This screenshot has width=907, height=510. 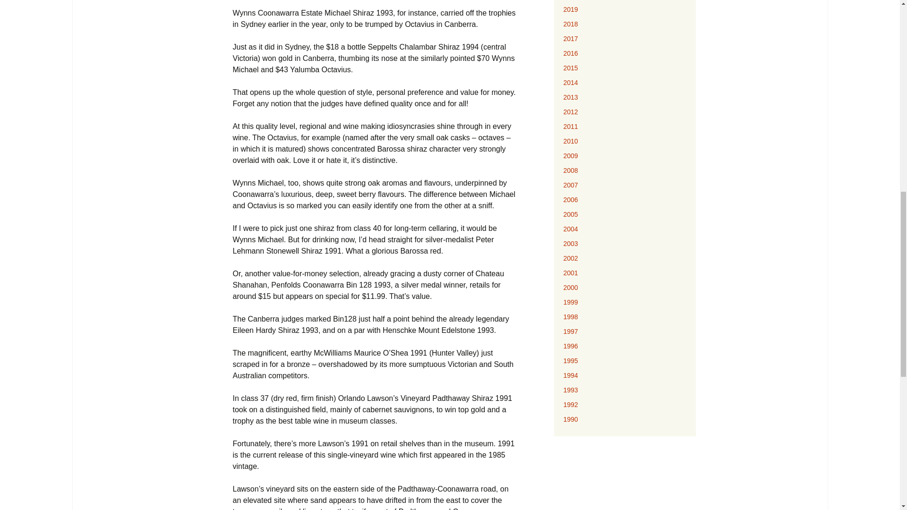 What do you see at coordinates (571, 68) in the screenshot?
I see `2015` at bounding box center [571, 68].